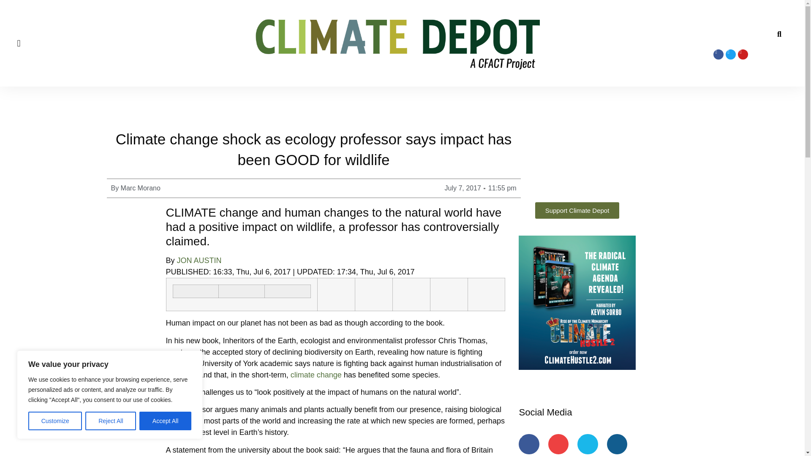 This screenshot has width=811, height=456. I want to click on Recommend this on Facebook, so click(241, 291).